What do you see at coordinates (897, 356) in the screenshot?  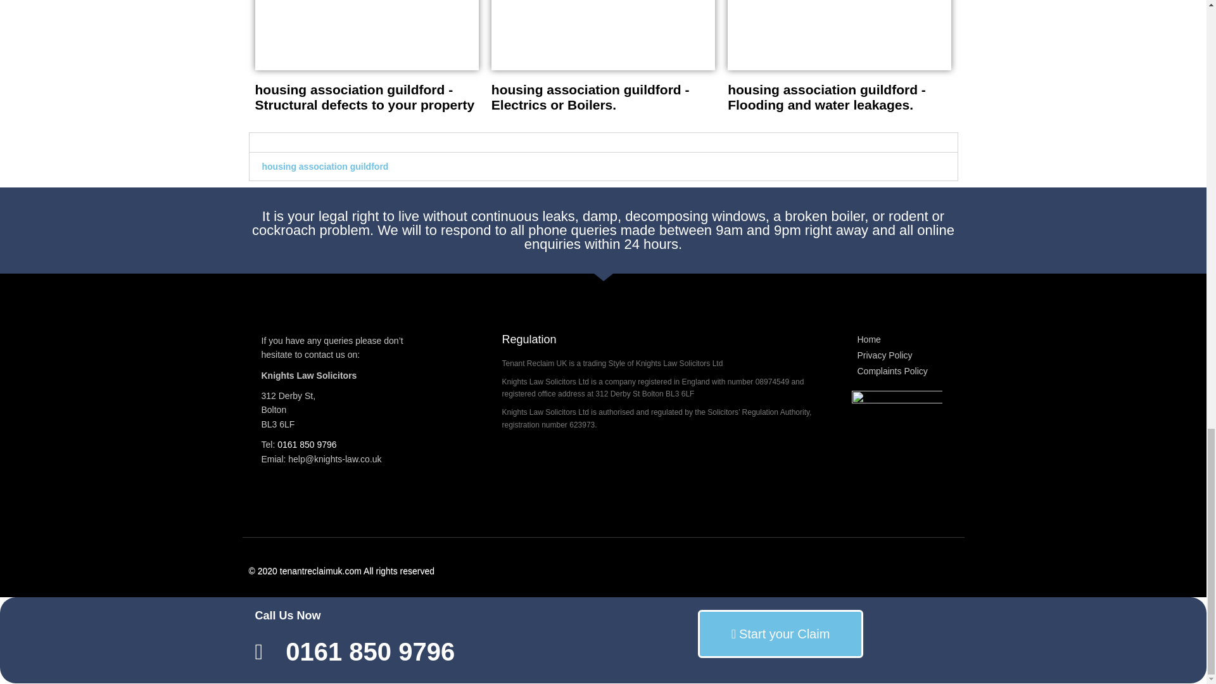 I see `Privacy Policy` at bounding box center [897, 356].